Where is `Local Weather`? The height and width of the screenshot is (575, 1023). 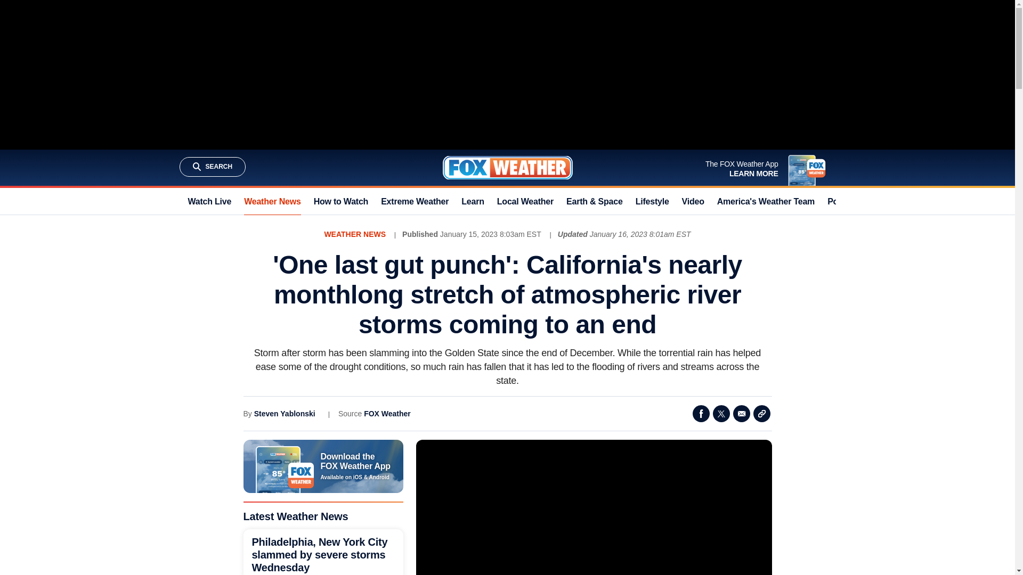 Local Weather is located at coordinates (525, 201).